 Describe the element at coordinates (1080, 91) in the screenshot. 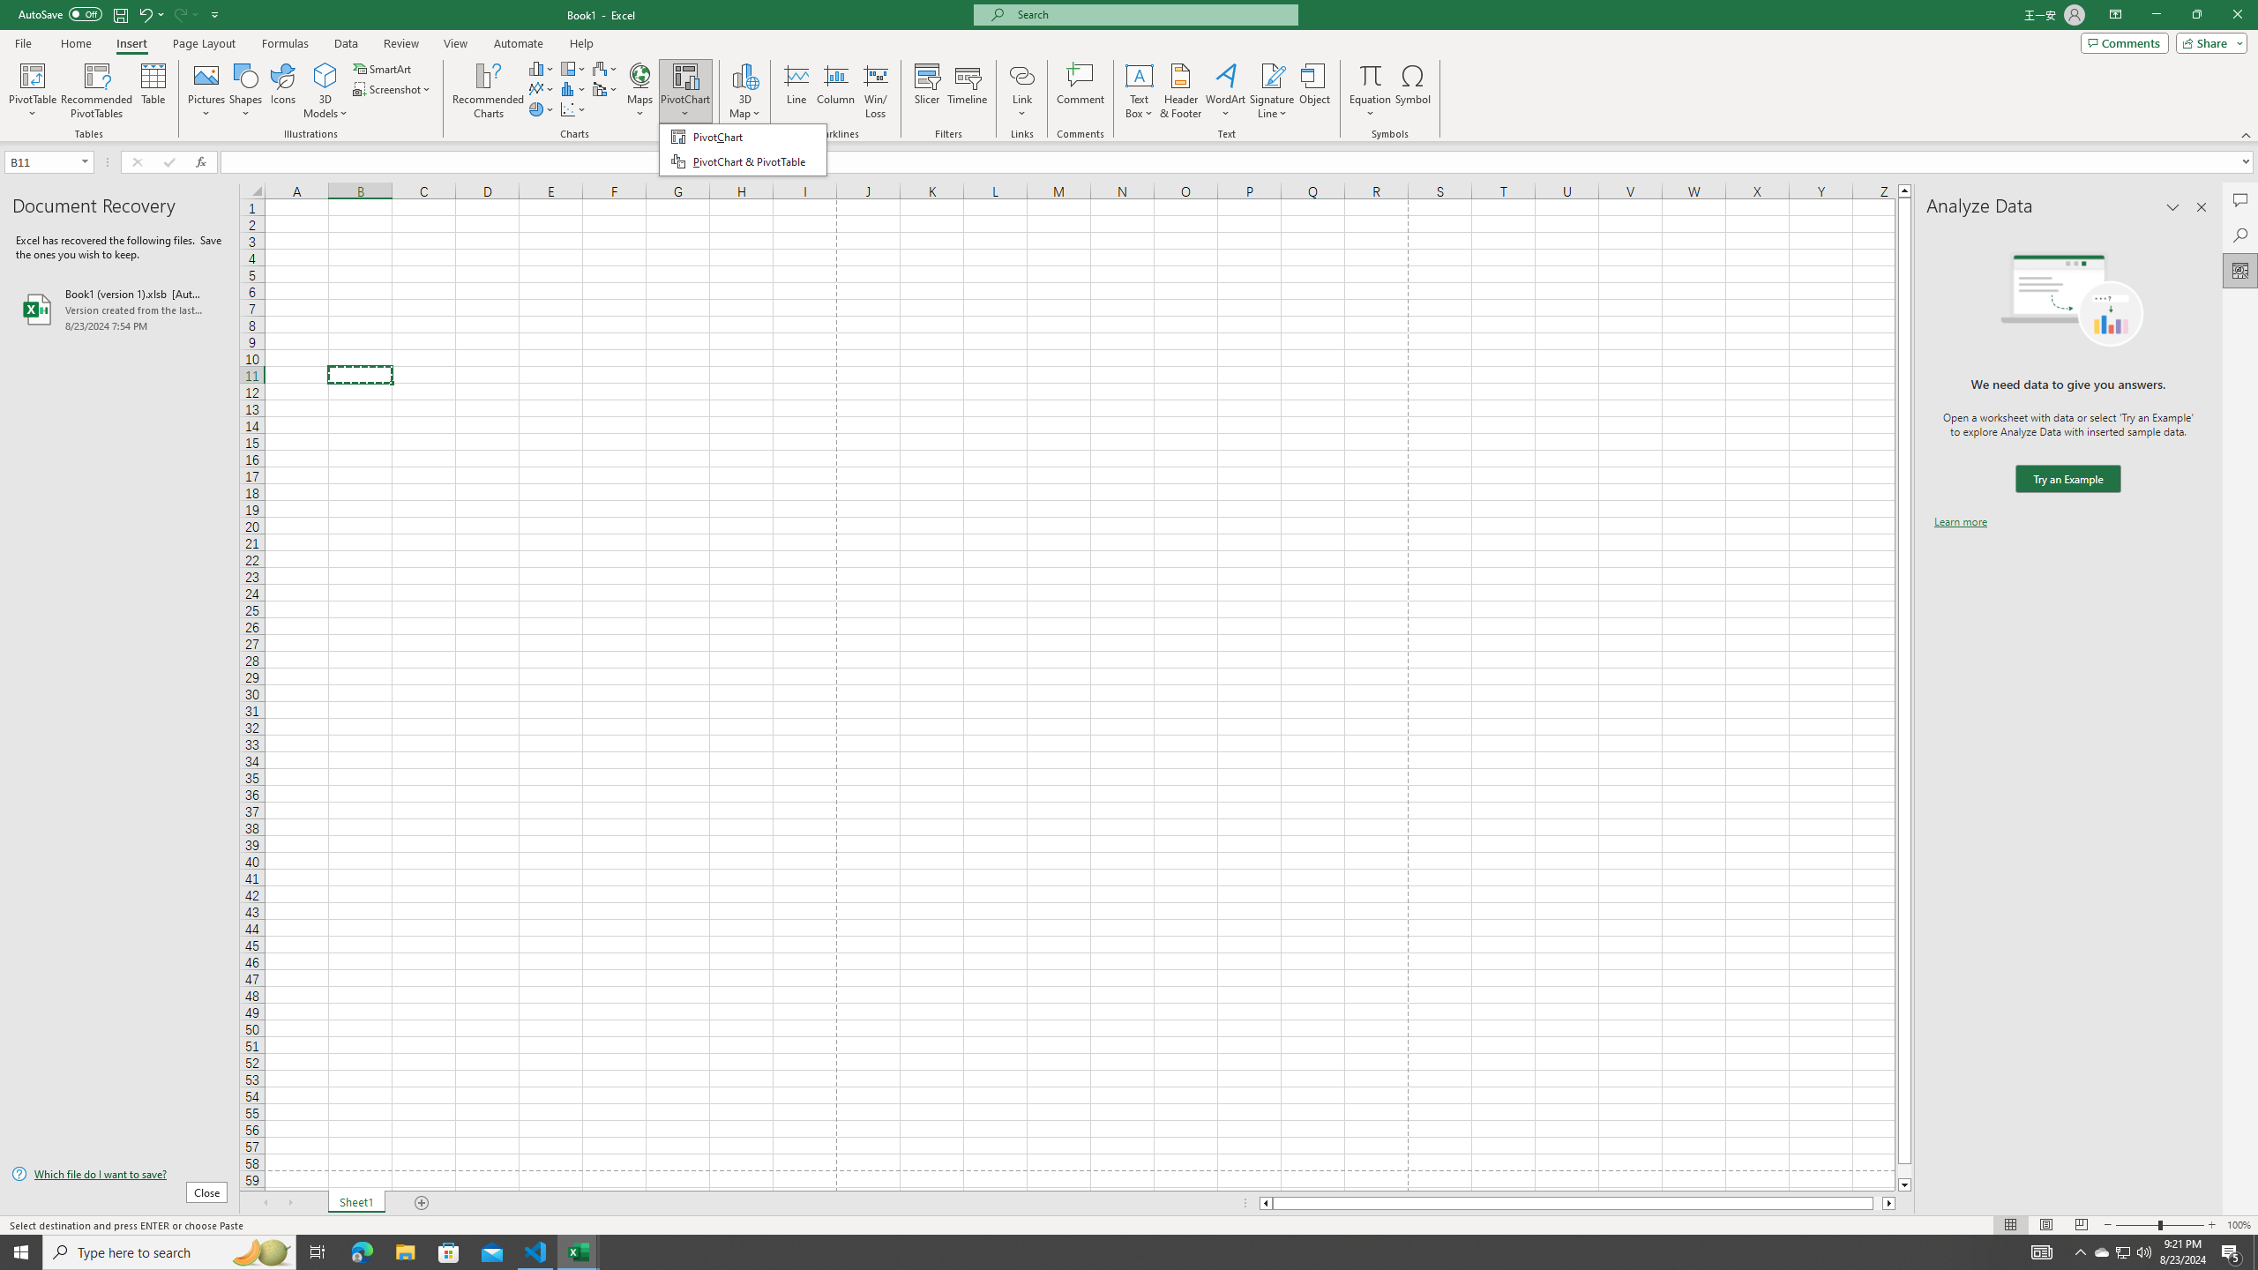

I see `Comment` at that location.